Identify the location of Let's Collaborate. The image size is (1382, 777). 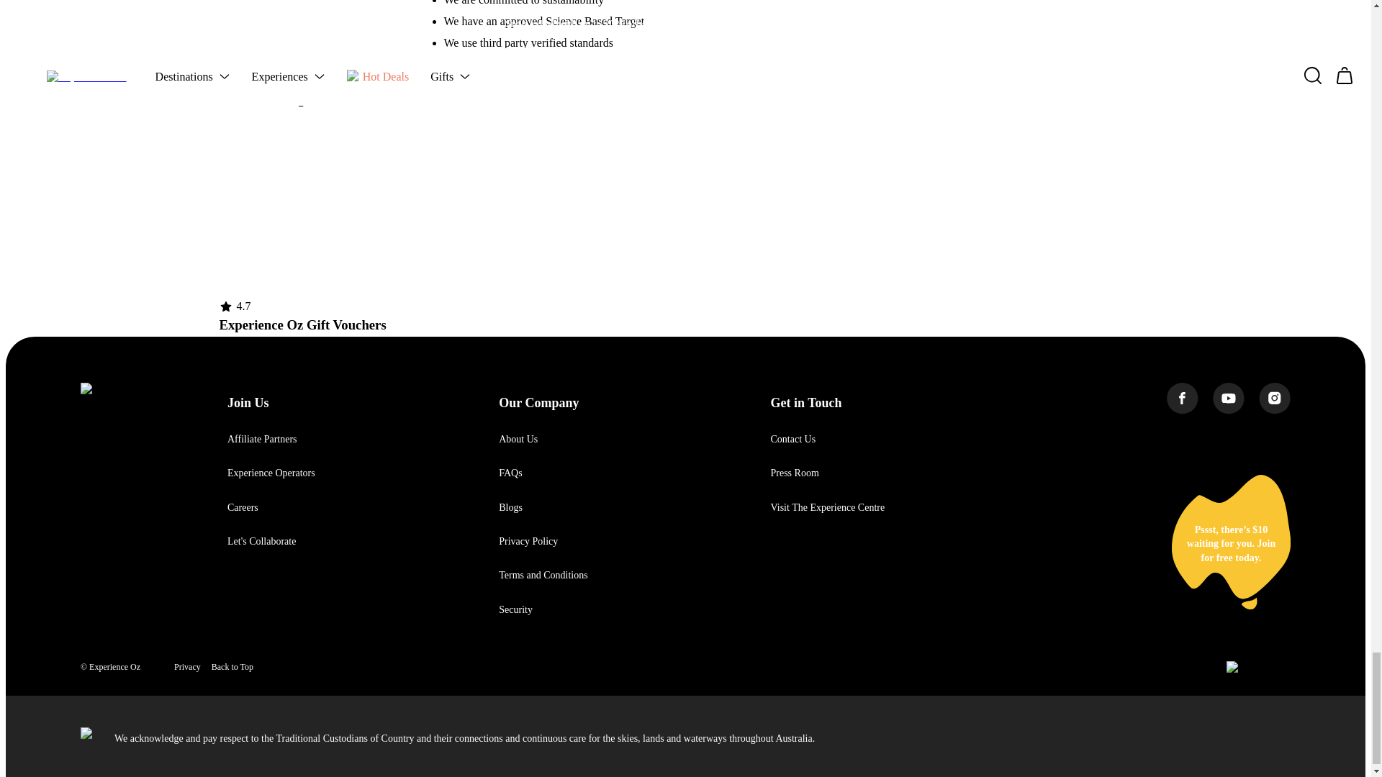
(261, 541).